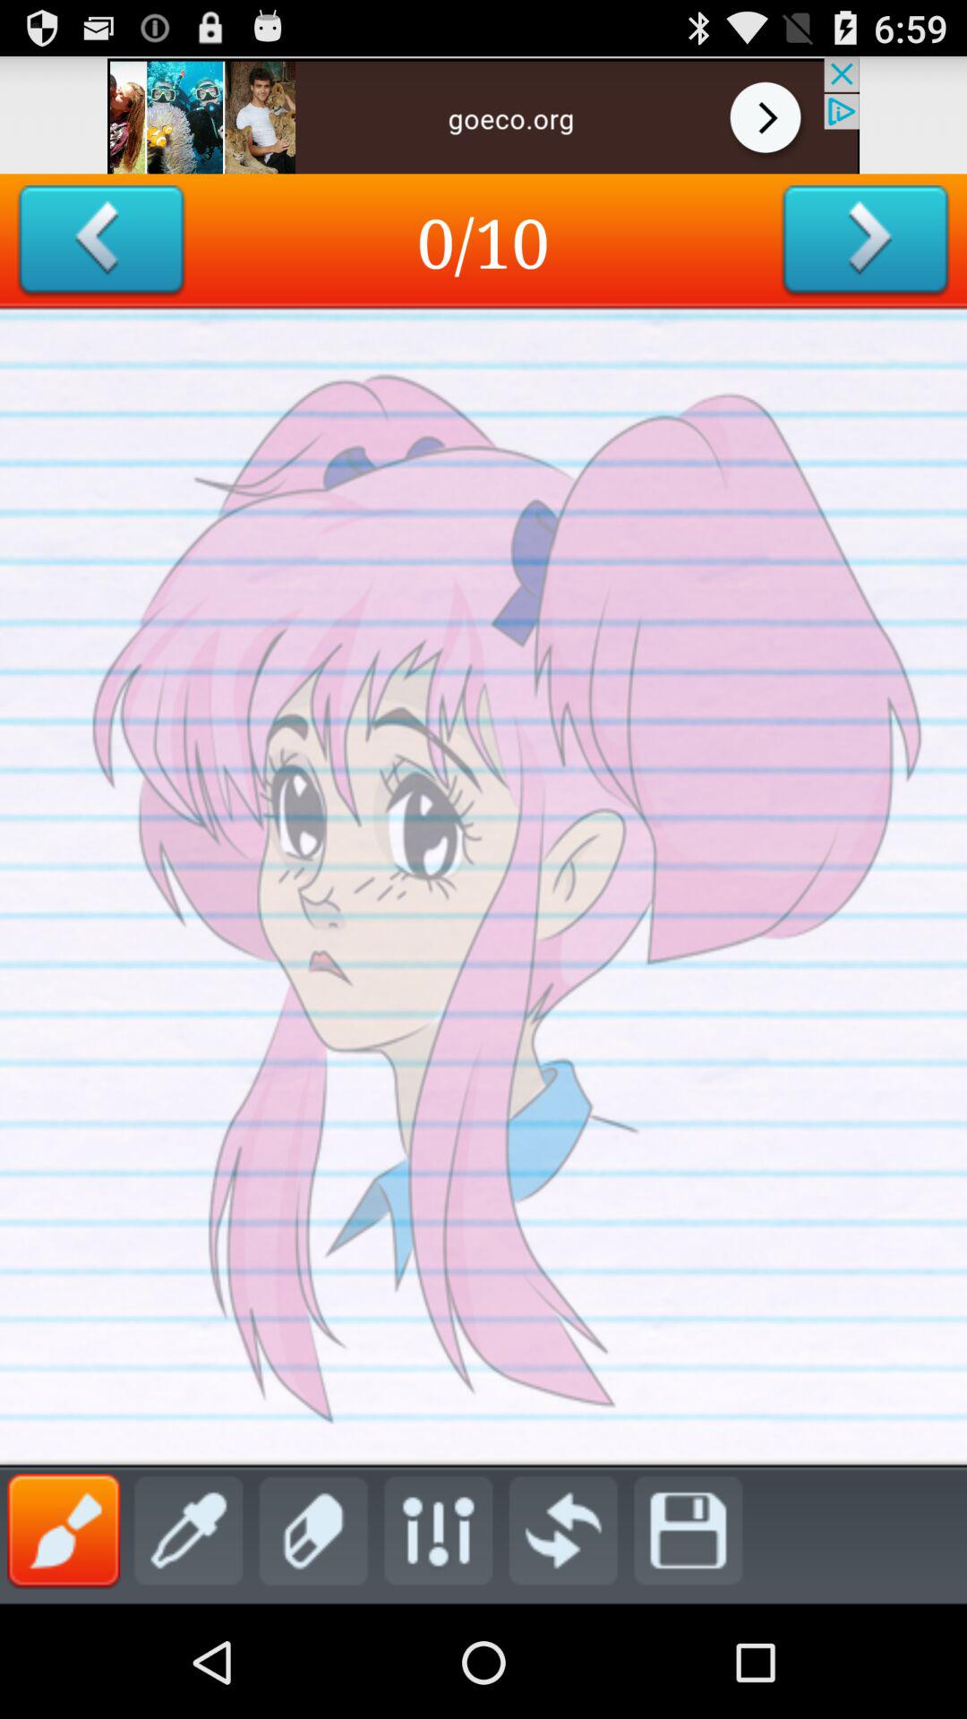  Describe the element at coordinates (865, 242) in the screenshot. I see `goes to the next slide` at that location.